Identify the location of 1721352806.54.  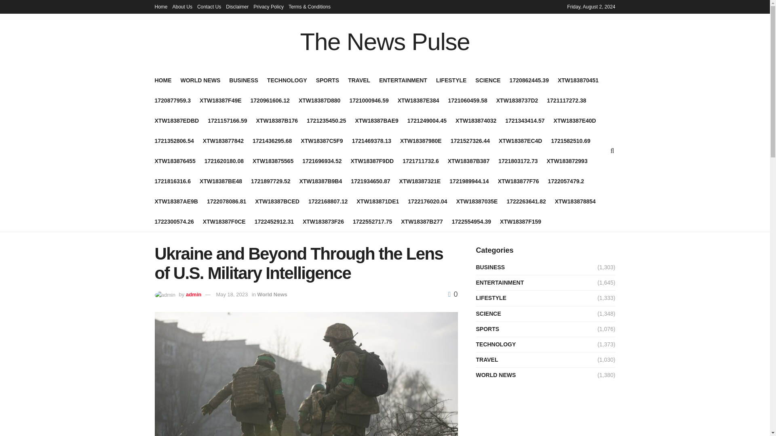
(174, 140).